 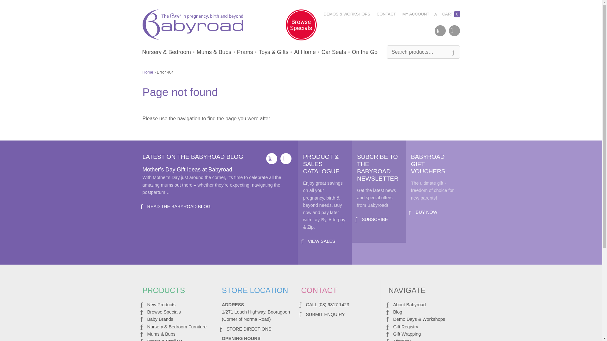 What do you see at coordinates (321, 241) in the screenshot?
I see `View` at bounding box center [321, 241].